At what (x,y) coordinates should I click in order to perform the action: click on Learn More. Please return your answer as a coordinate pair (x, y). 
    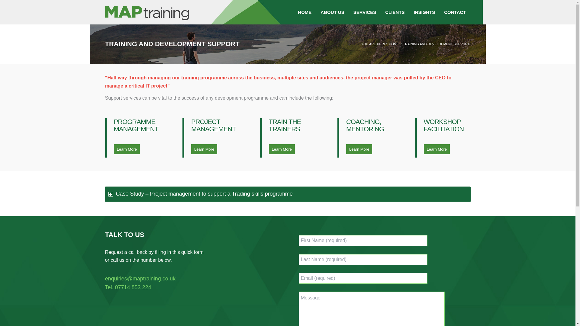
    Looking at the image, I should click on (127, 149).